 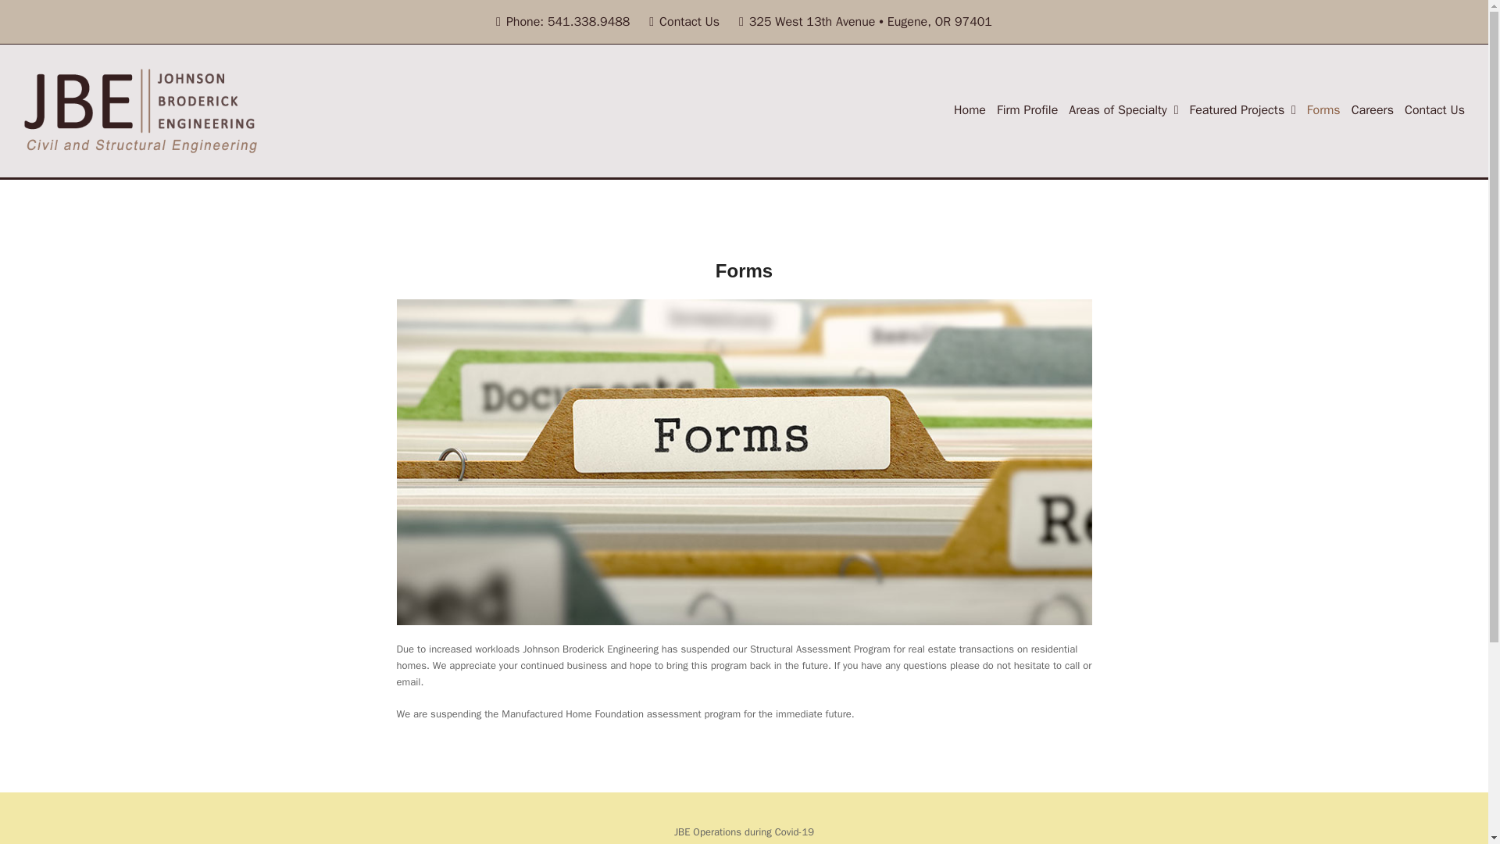 I want to click on Forms, so click(x=1323, y=111).